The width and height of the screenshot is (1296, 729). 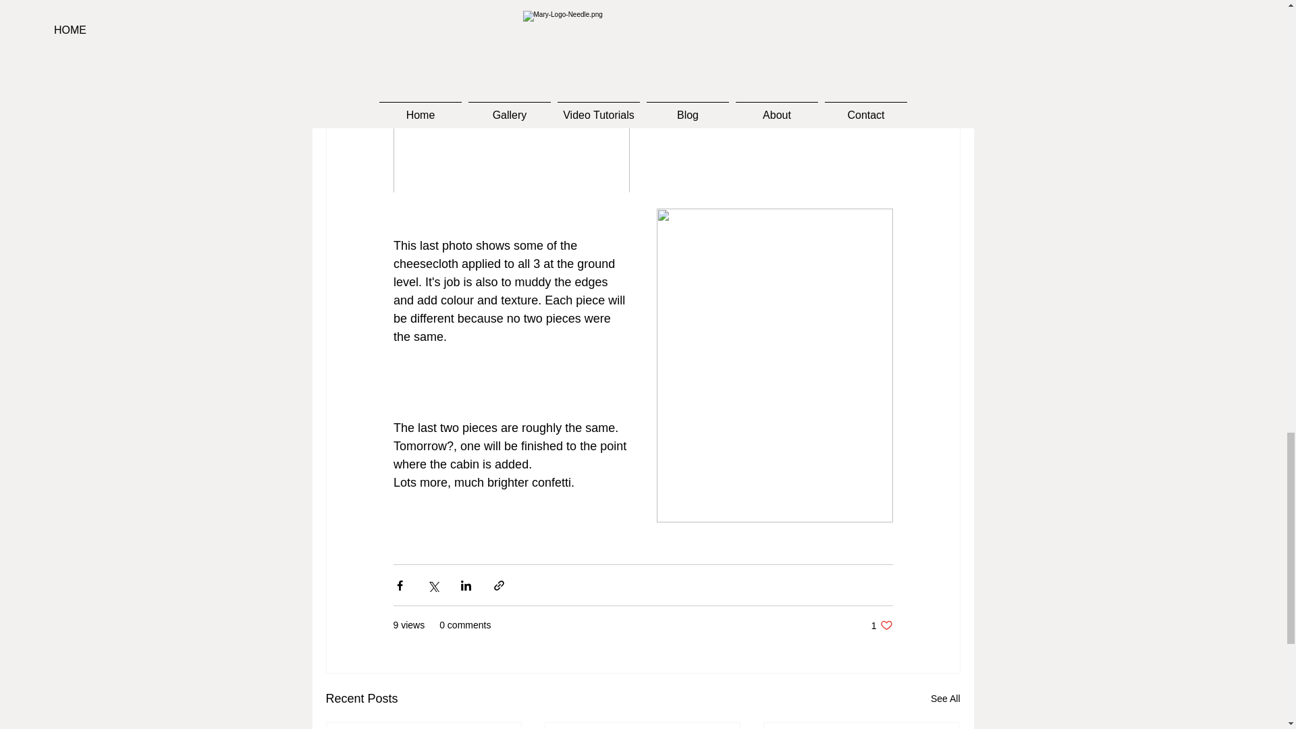 I want to click on See All, so click(x=882, y=625).